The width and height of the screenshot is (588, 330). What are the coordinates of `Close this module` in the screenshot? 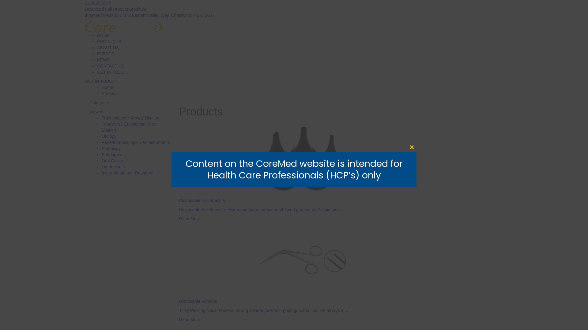 It's located at (412, 147).